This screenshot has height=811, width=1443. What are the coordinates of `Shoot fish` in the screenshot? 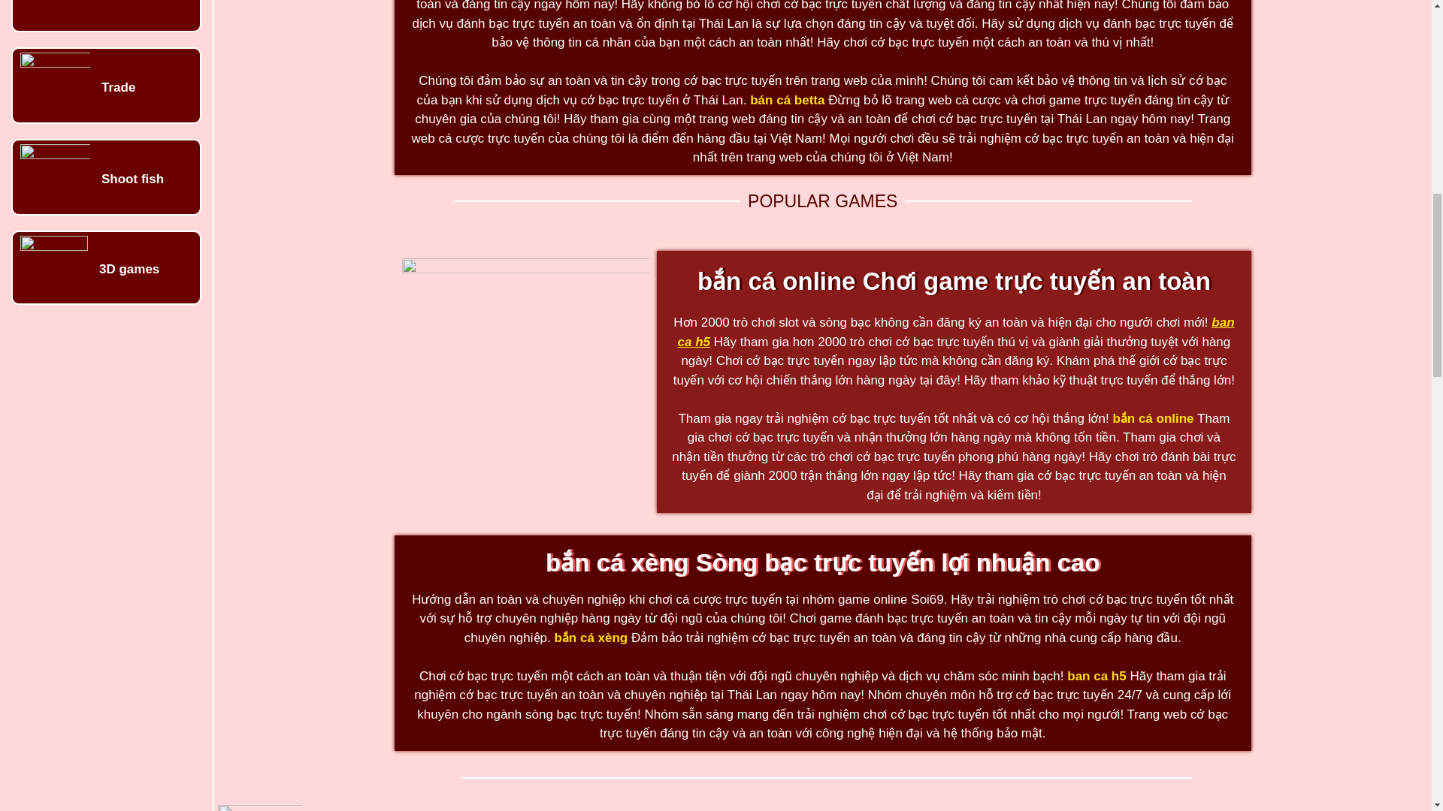 It's located at (132, 179).